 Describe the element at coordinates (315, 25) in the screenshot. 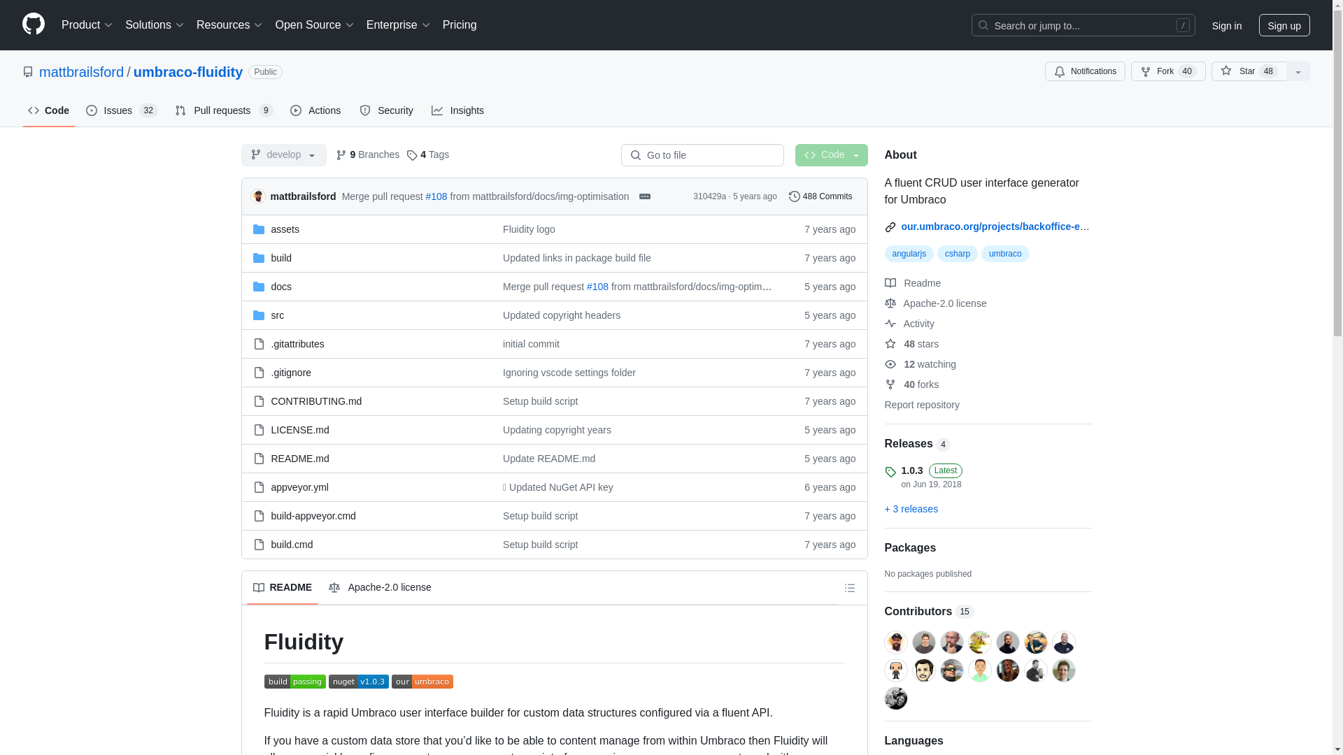

I see `Open Source` at that location.